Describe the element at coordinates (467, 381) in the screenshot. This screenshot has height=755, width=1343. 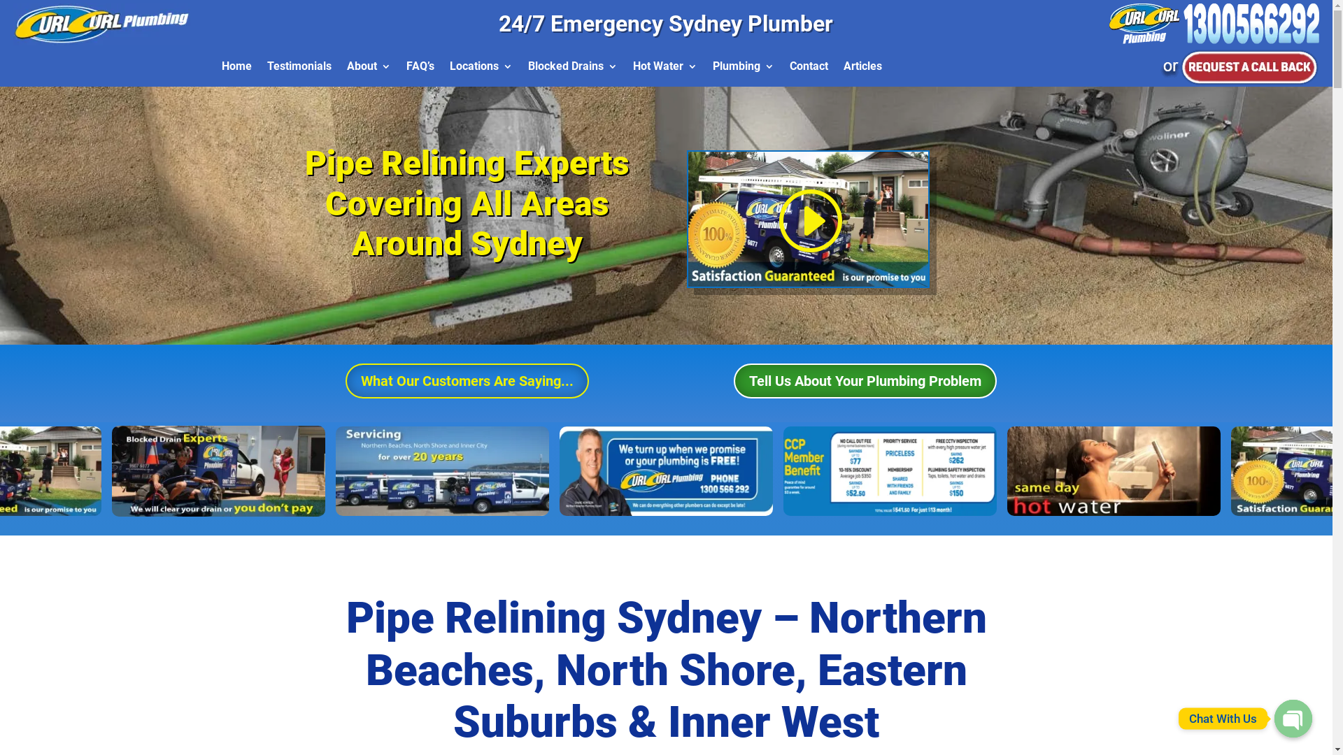
I see `What Our Customers Are Saying...` at that location.